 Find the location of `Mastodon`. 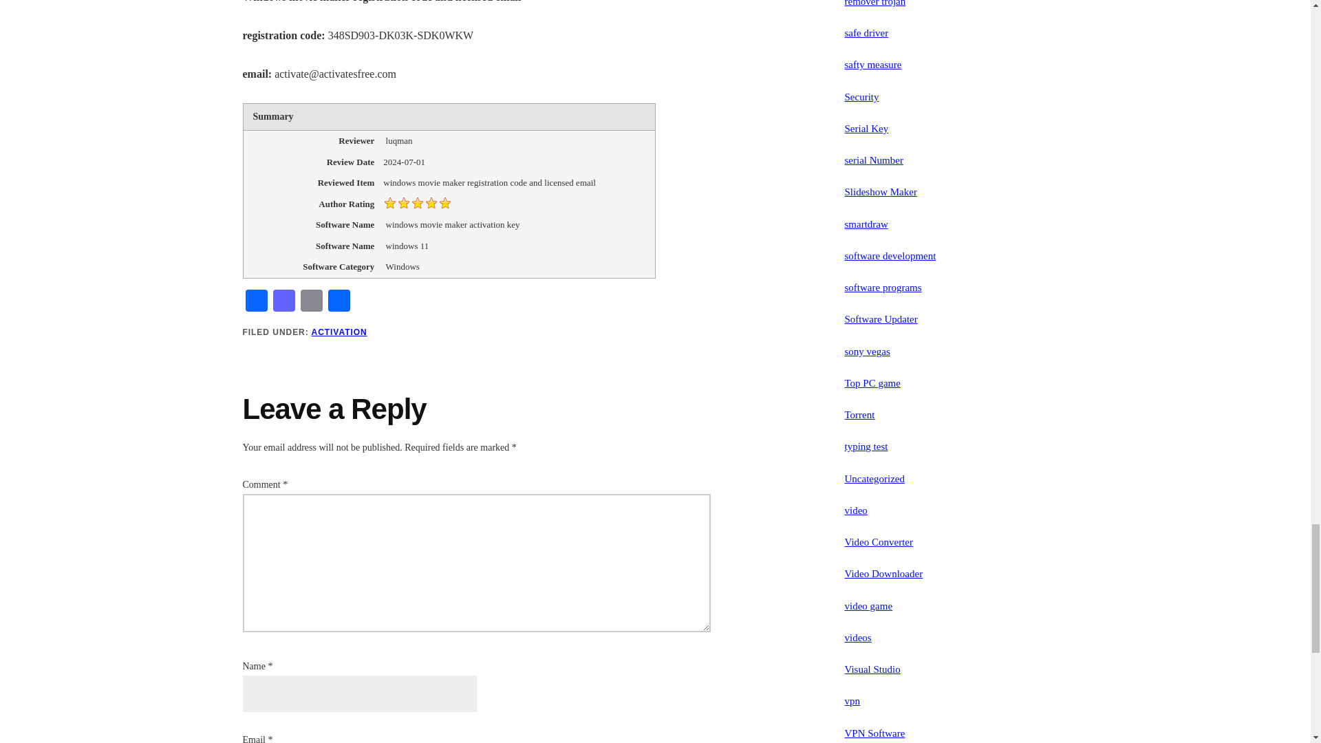

Mastodon is located at coordinates (283, 302).